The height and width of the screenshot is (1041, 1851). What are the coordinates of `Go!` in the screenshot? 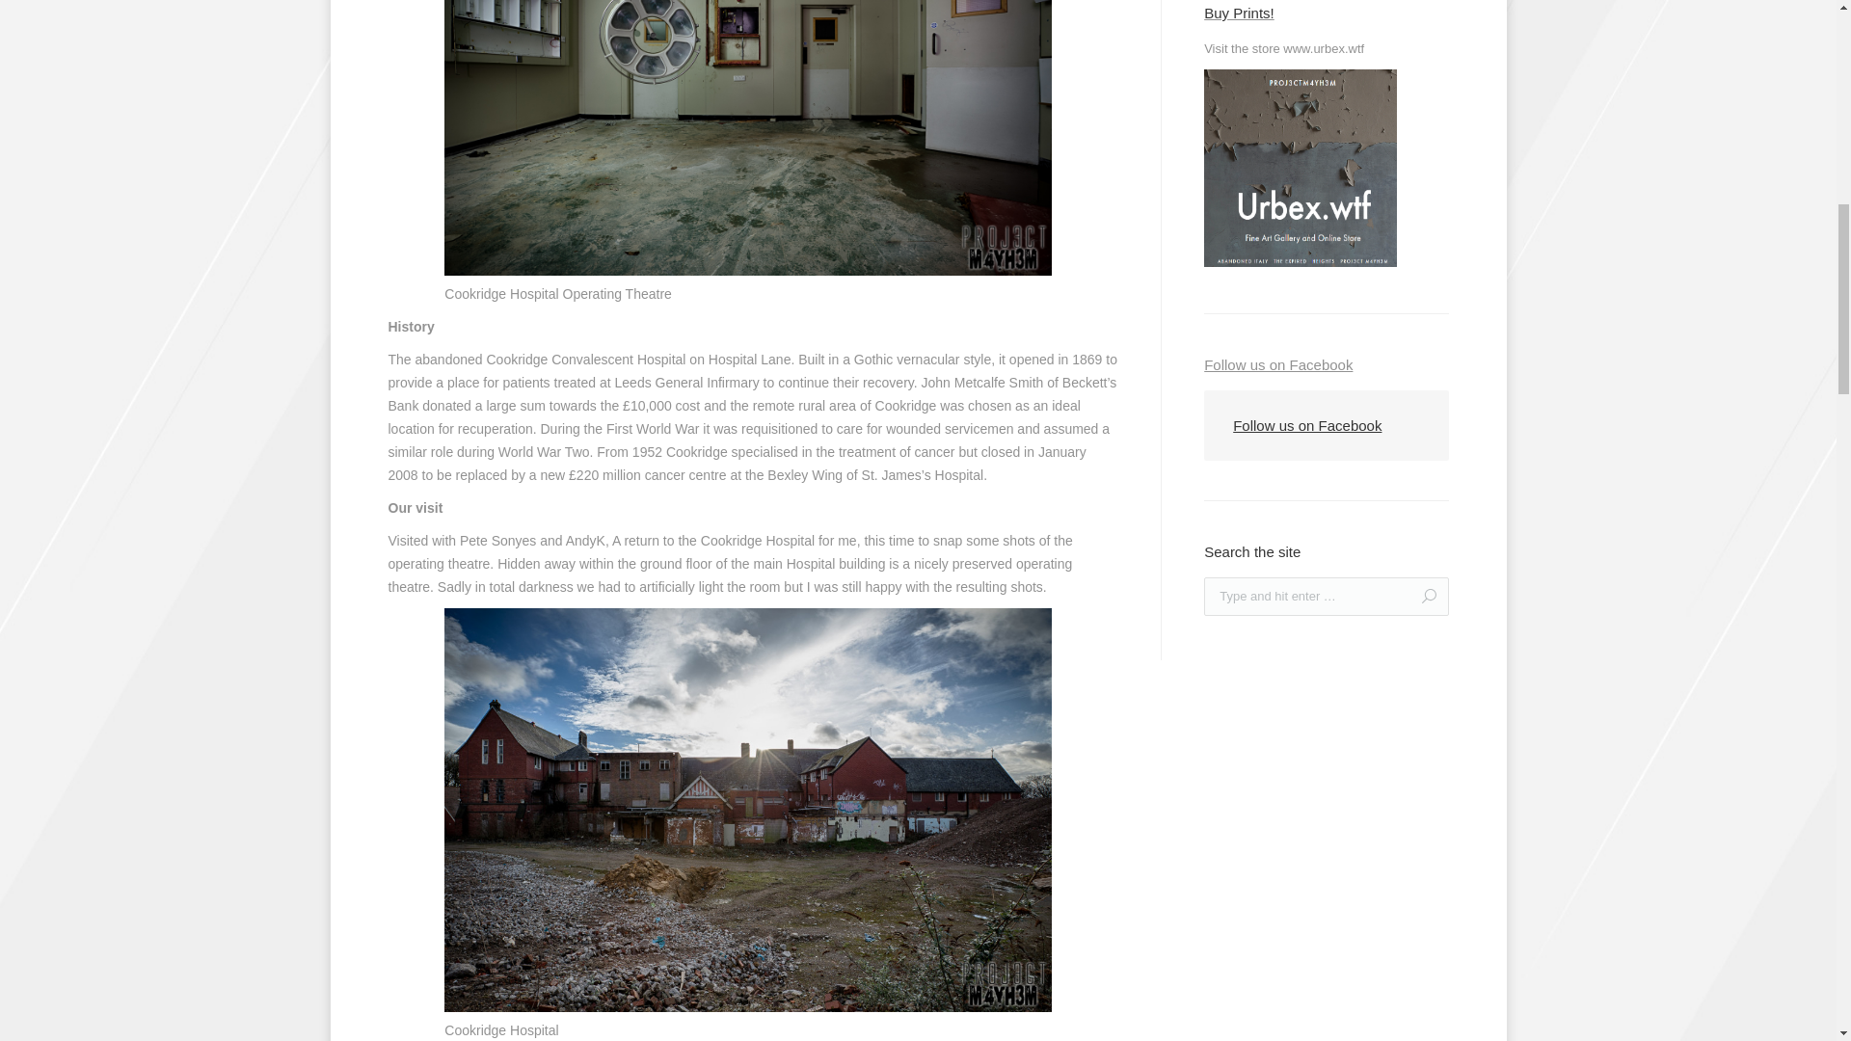 It's located at (1421, 597).